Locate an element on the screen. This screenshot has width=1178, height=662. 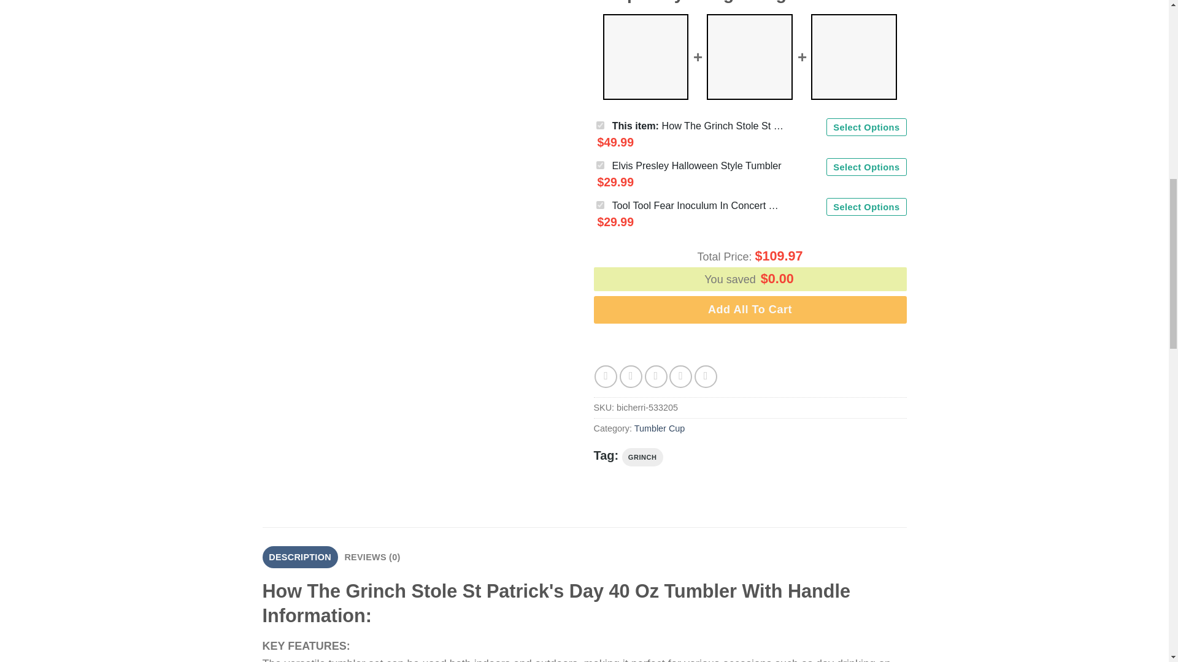
Select Options is located at coordinates (866, 207).